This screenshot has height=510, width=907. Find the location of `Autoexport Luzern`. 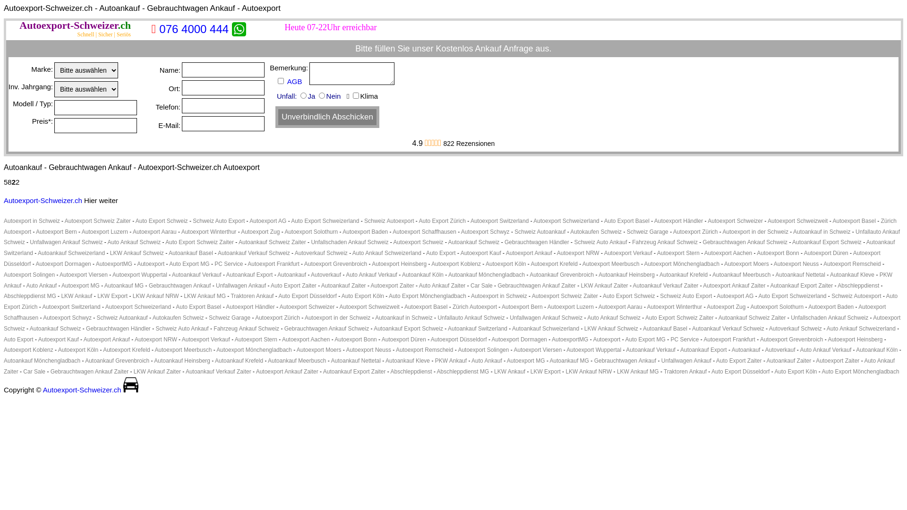

Autoexport Luzern is located at coordinates (571, 307).